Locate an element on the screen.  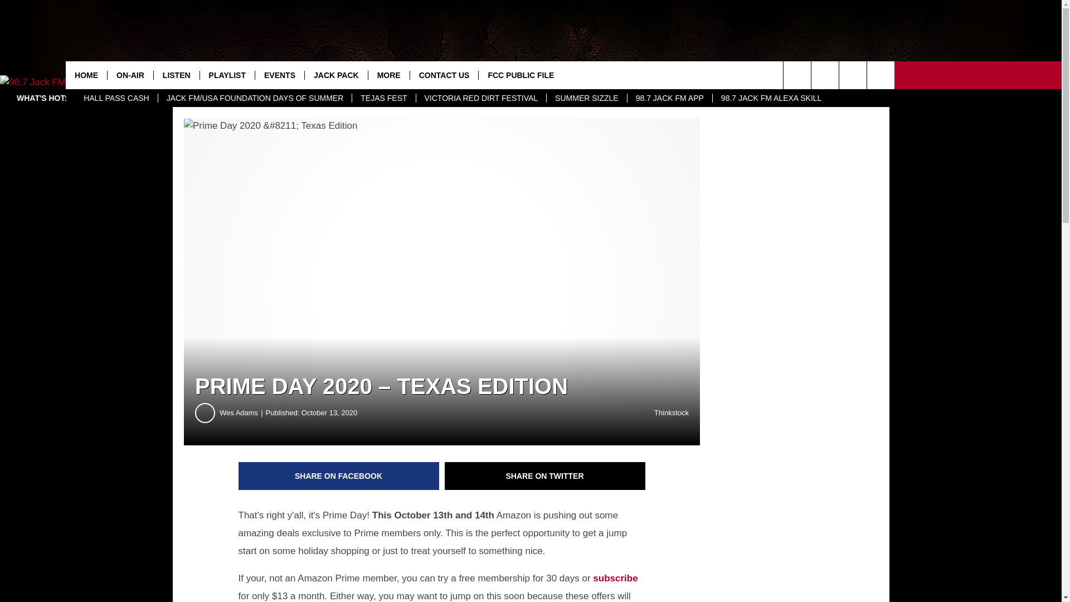
ON-AIR is located at coordinates (130, 75).